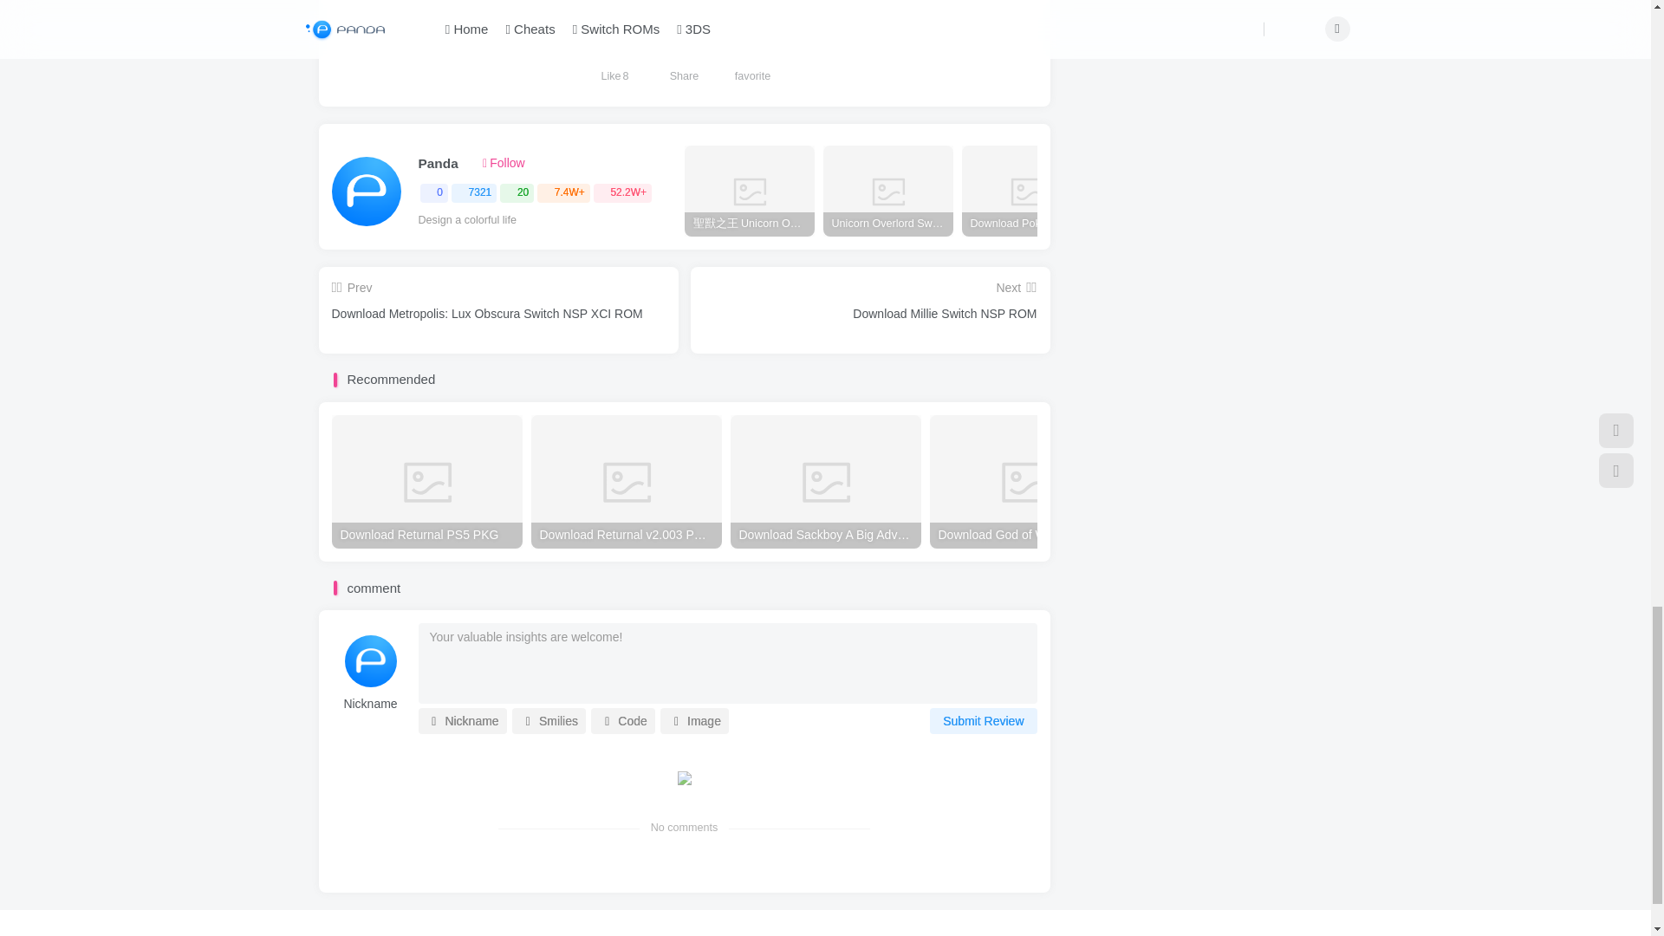  I want to click on Total 7321 article, so click(473, 193).